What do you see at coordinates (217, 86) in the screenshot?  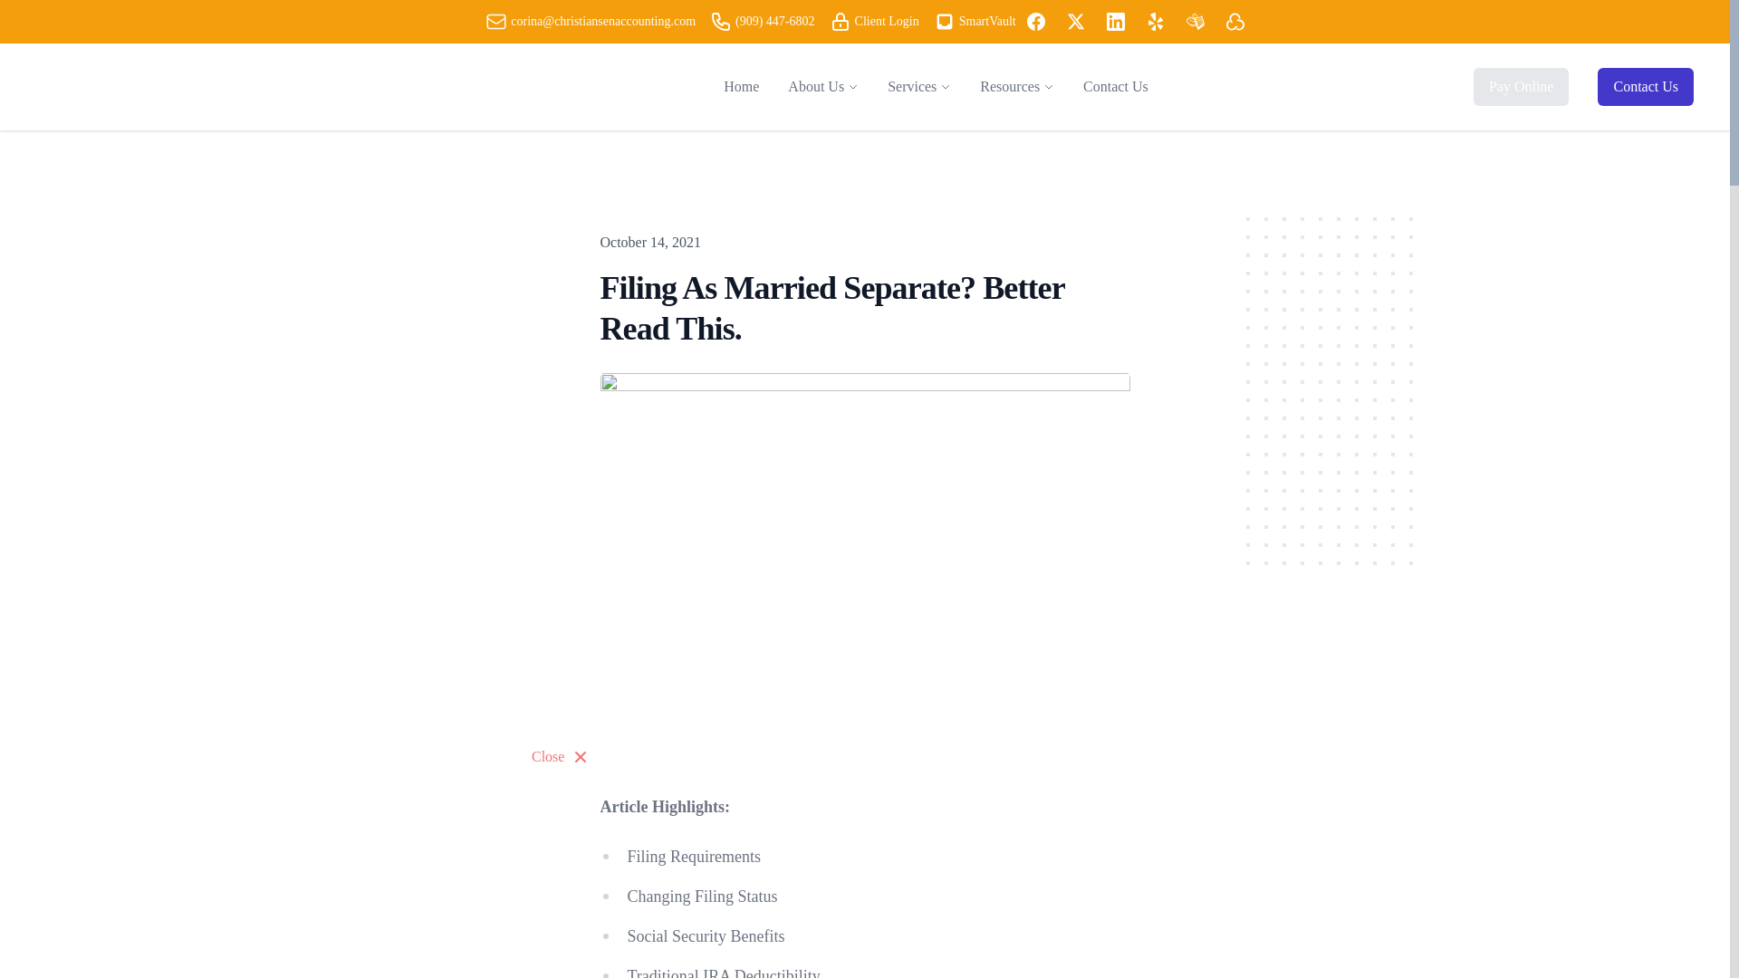 I see `Christiansen Accounting` at bounding box center [217, 86].